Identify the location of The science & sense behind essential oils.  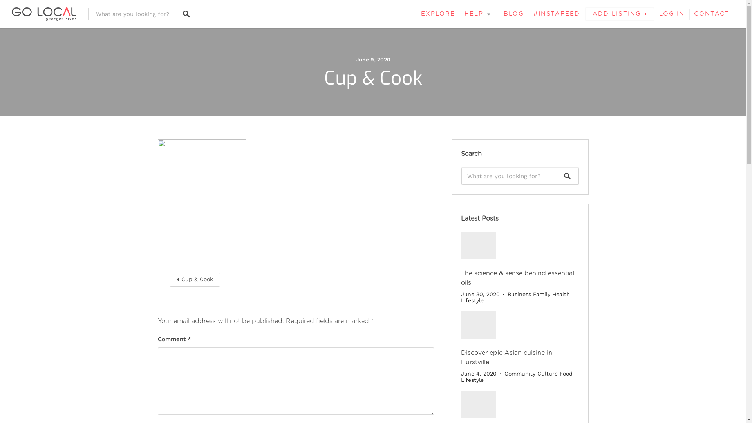
(517, 278).